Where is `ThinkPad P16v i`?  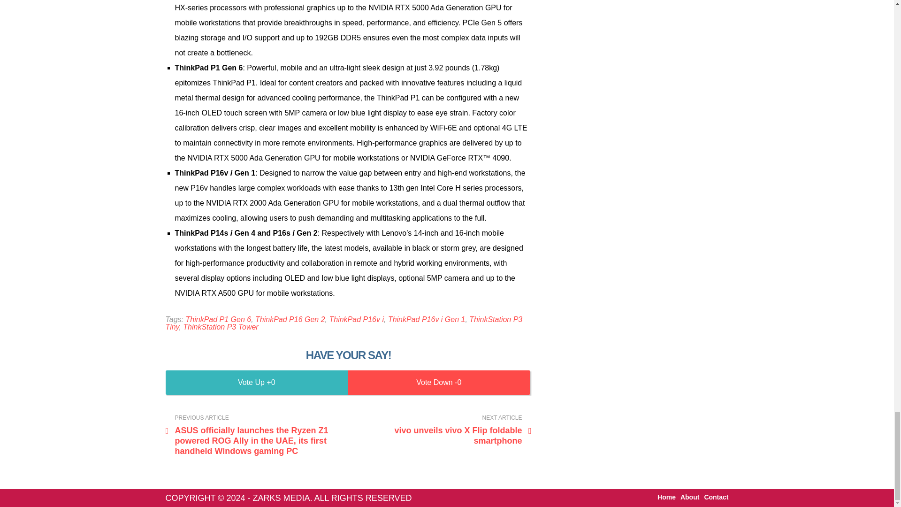
ThinkPad P16v i is located at coordinates (218, 319).